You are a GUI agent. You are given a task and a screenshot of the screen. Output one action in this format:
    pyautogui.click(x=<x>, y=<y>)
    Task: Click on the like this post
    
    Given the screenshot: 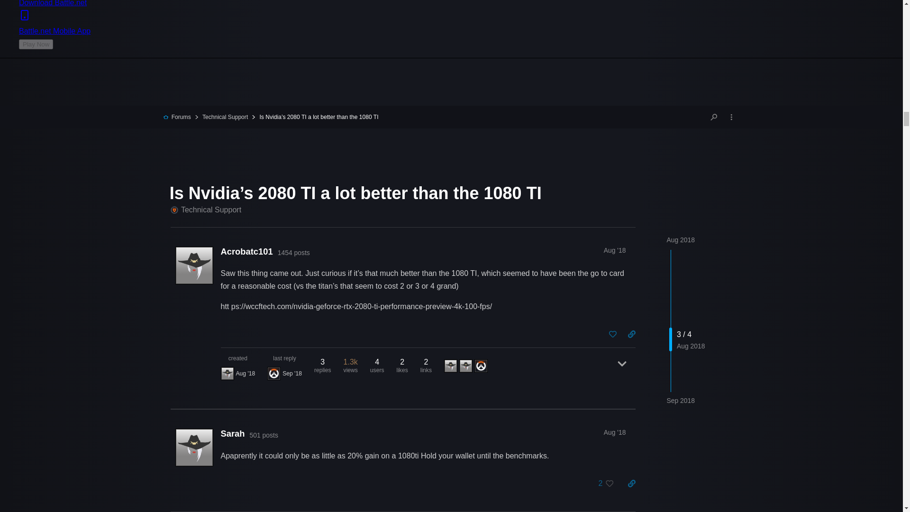 What is the action you would take?
    pyautogui.click(x=612, y=334)
    